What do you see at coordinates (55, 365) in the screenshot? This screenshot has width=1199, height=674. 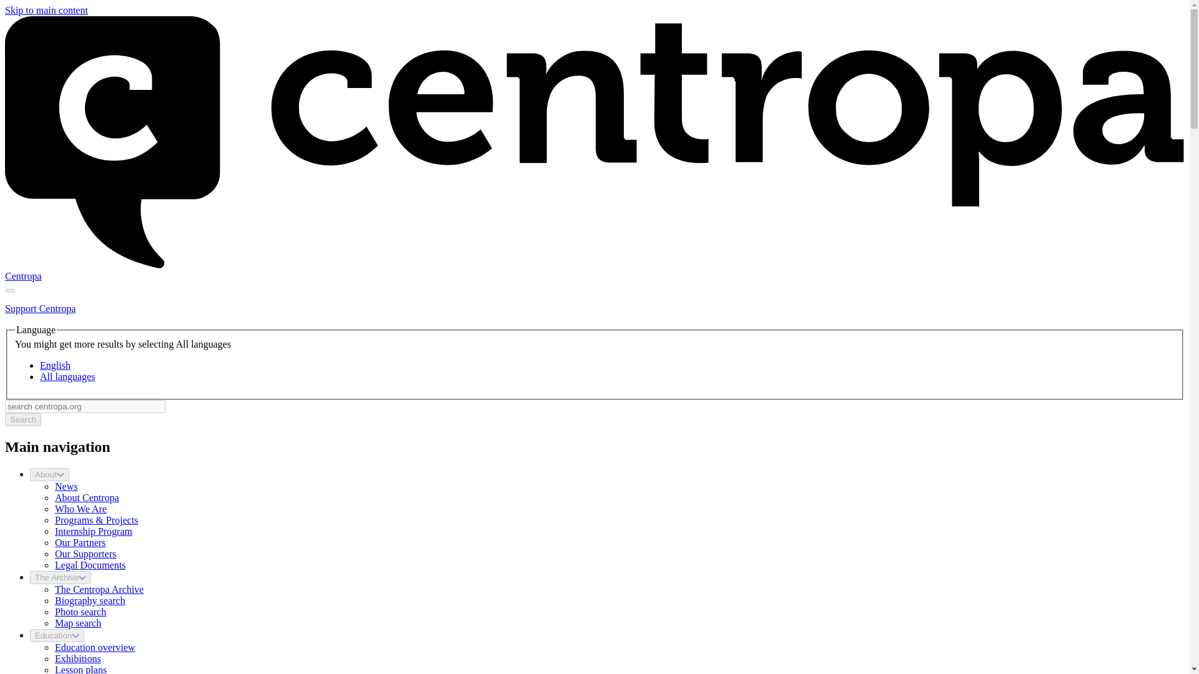 I see `English` at bounding box center [55, 365].